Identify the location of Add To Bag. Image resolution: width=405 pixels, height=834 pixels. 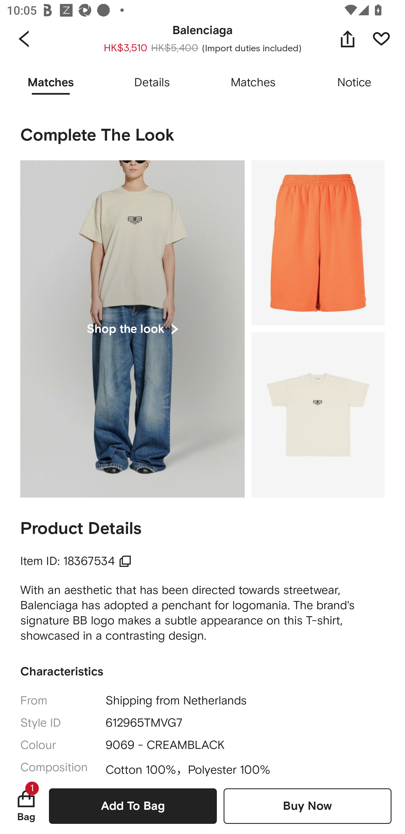
(133, 806).